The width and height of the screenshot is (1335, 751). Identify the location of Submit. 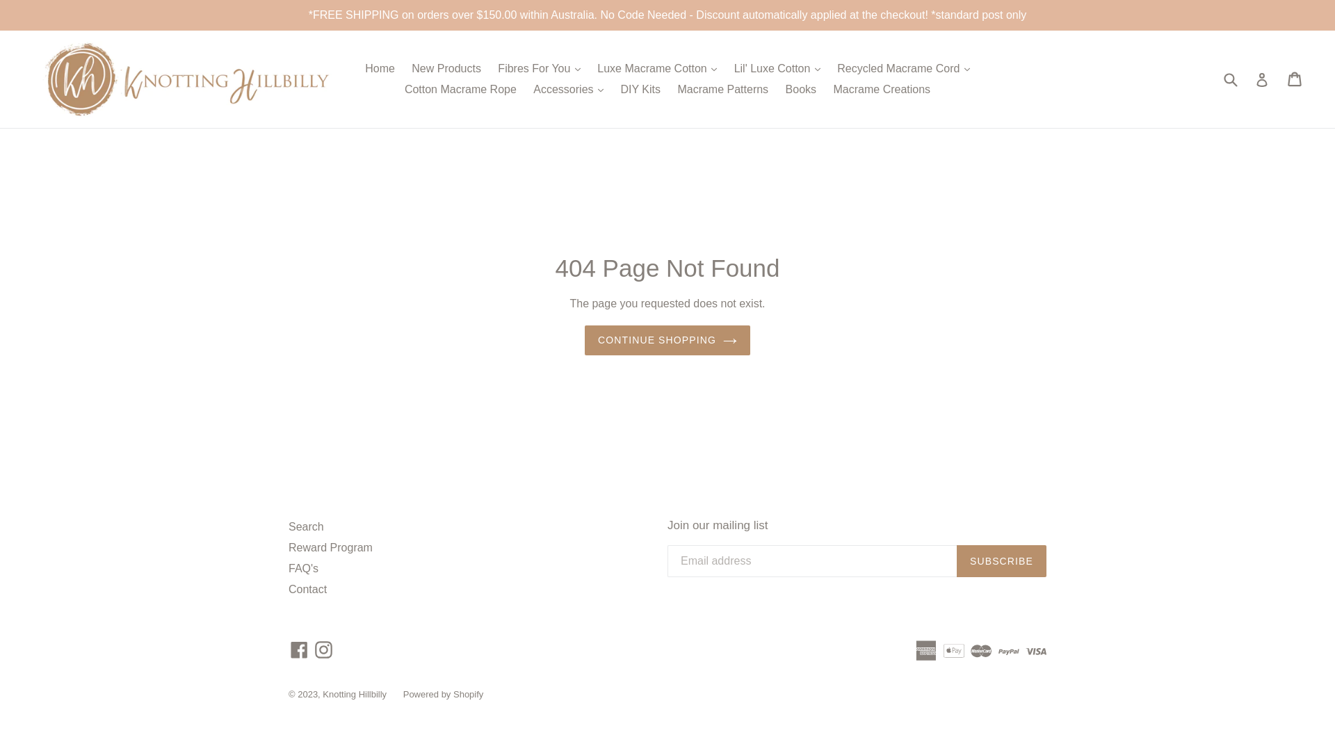
(1230, 79).